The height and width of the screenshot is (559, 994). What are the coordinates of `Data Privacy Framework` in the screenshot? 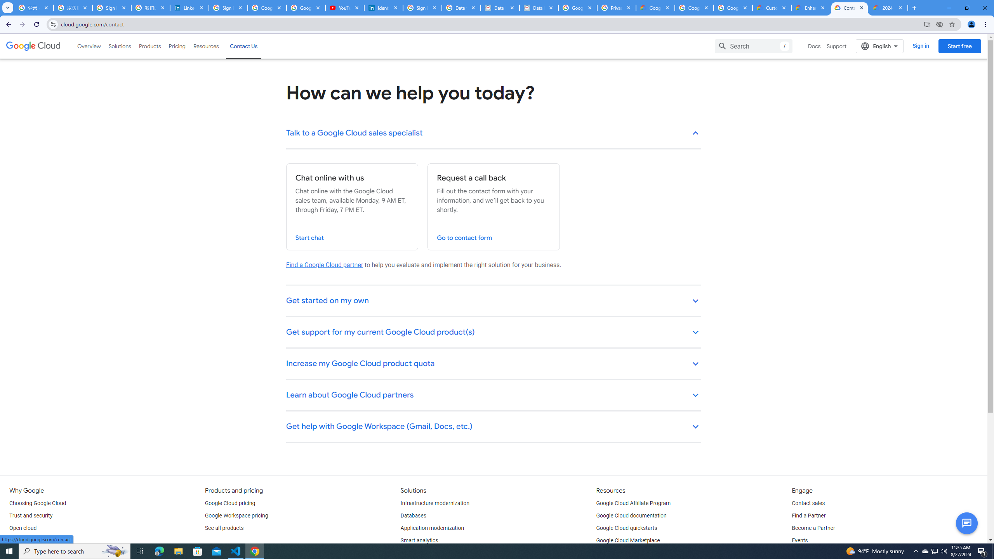 It's located at (500, 8).